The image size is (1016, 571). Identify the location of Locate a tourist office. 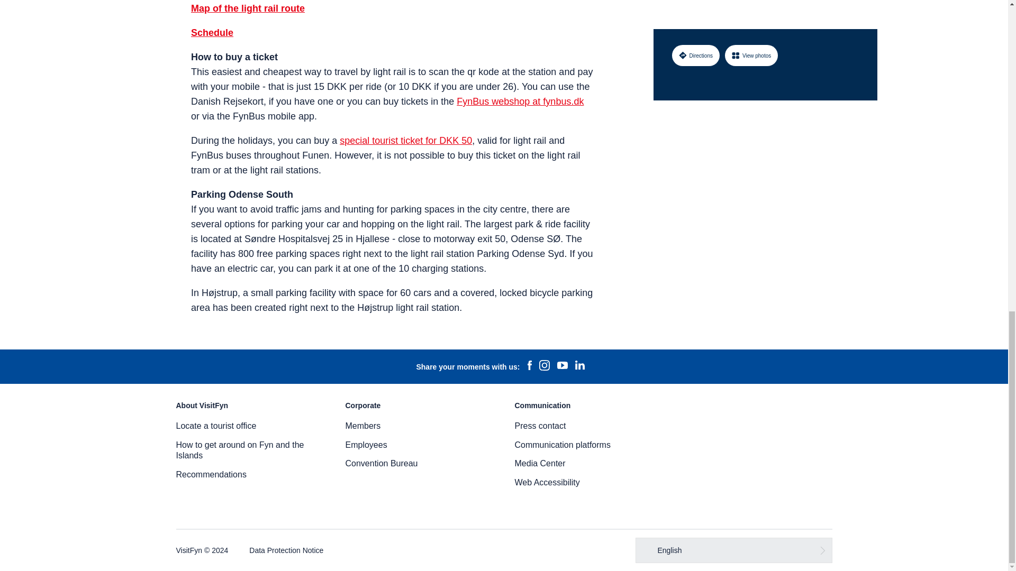
(216, 426).